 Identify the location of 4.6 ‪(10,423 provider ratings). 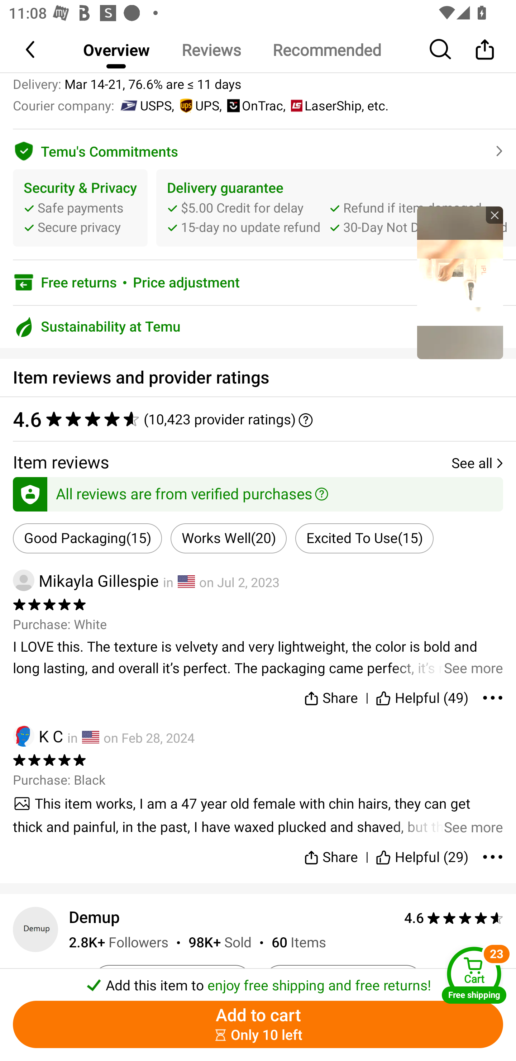
(258, 419).